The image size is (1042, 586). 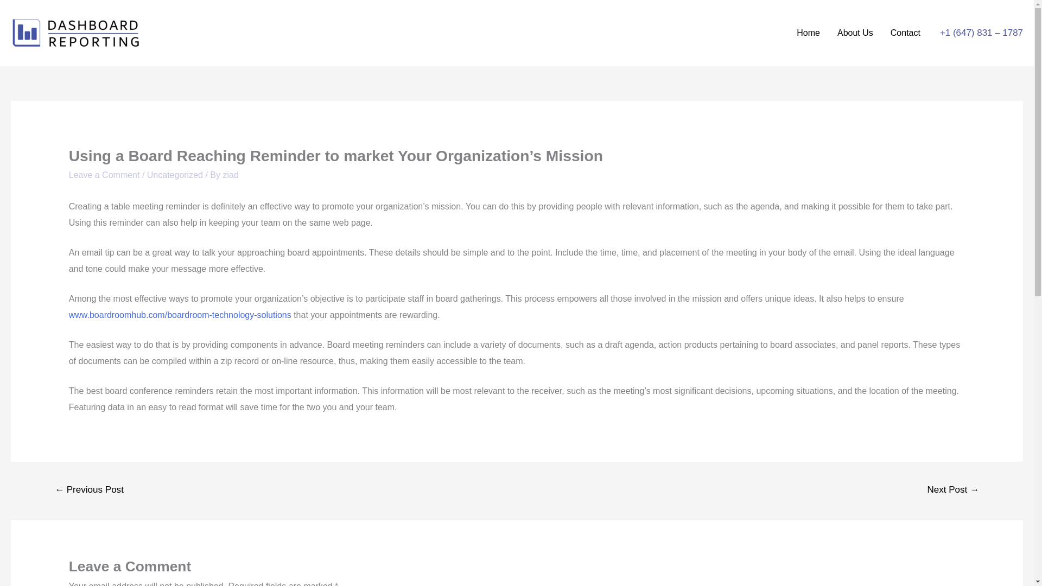 What do you see at coordinates (230, 175) in the screenshot?
I see `View all posts by ziad` at bounding box center [230, 175].